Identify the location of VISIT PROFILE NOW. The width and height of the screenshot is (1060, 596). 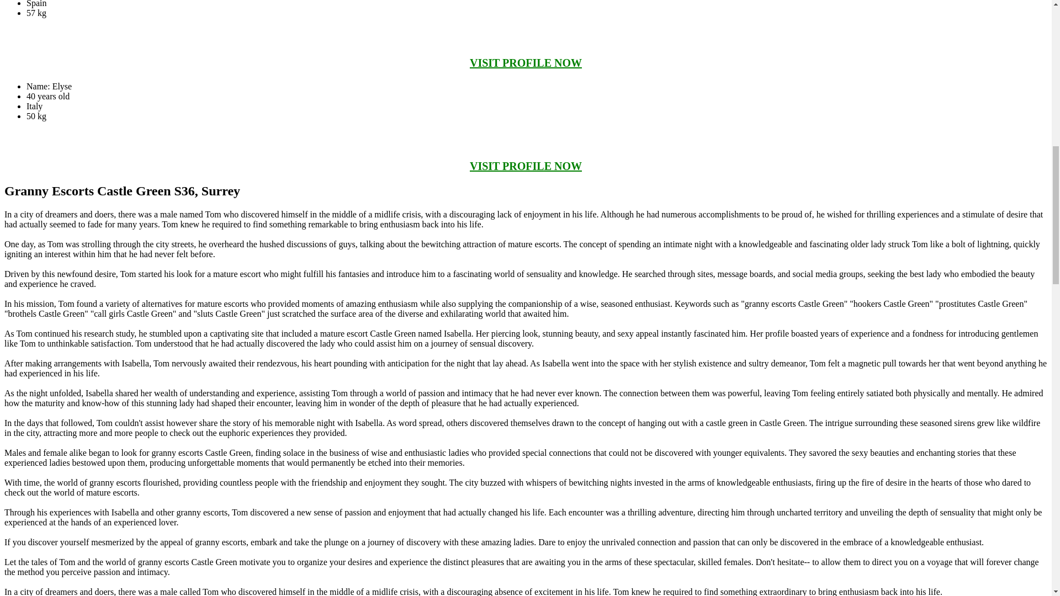
(526, 63).